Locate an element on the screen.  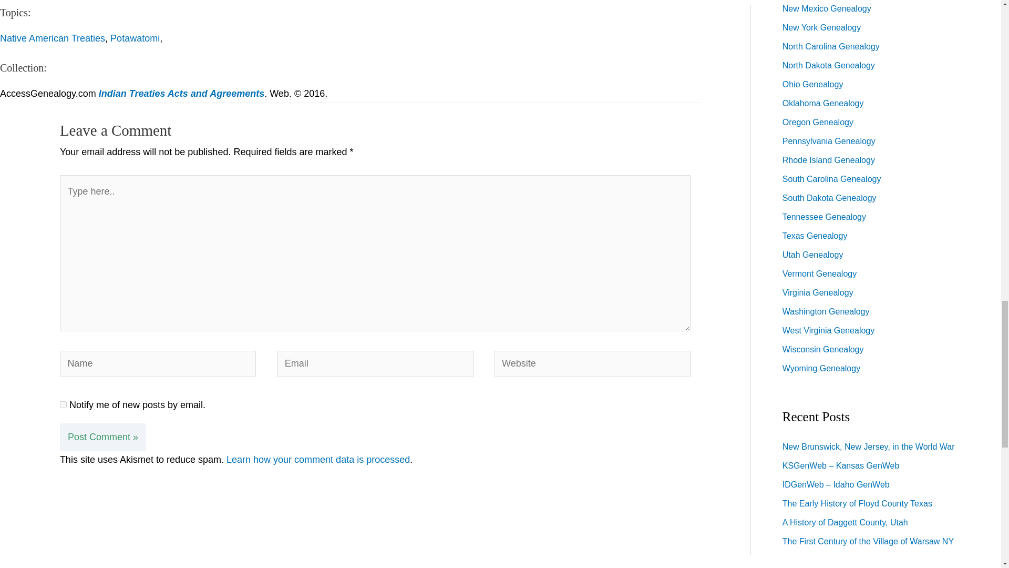
subscribe is located at coordinates (63, 404).